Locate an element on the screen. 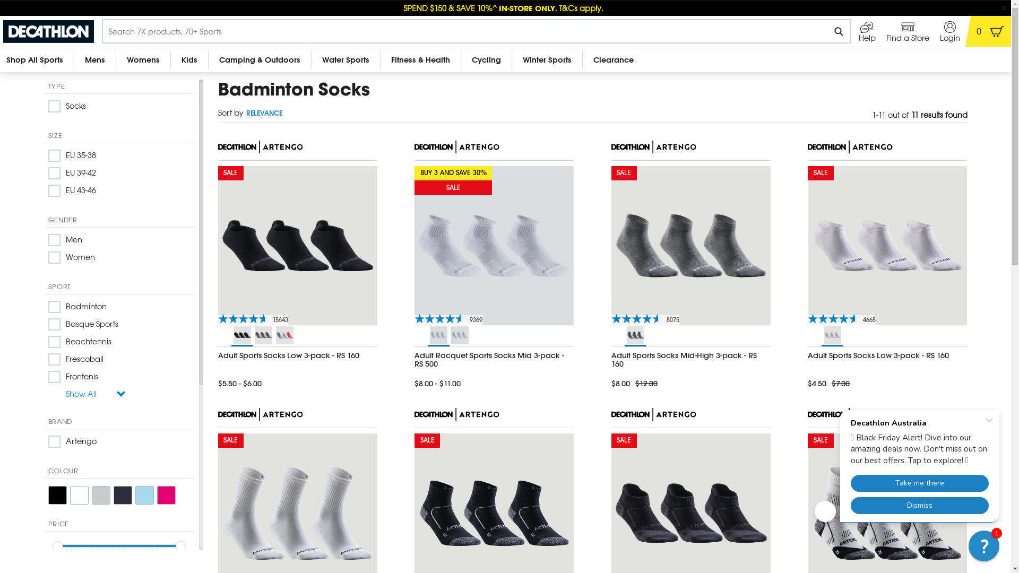 This screenshot has height=573, width=1019. Show All is located at coordinates (119, 397).